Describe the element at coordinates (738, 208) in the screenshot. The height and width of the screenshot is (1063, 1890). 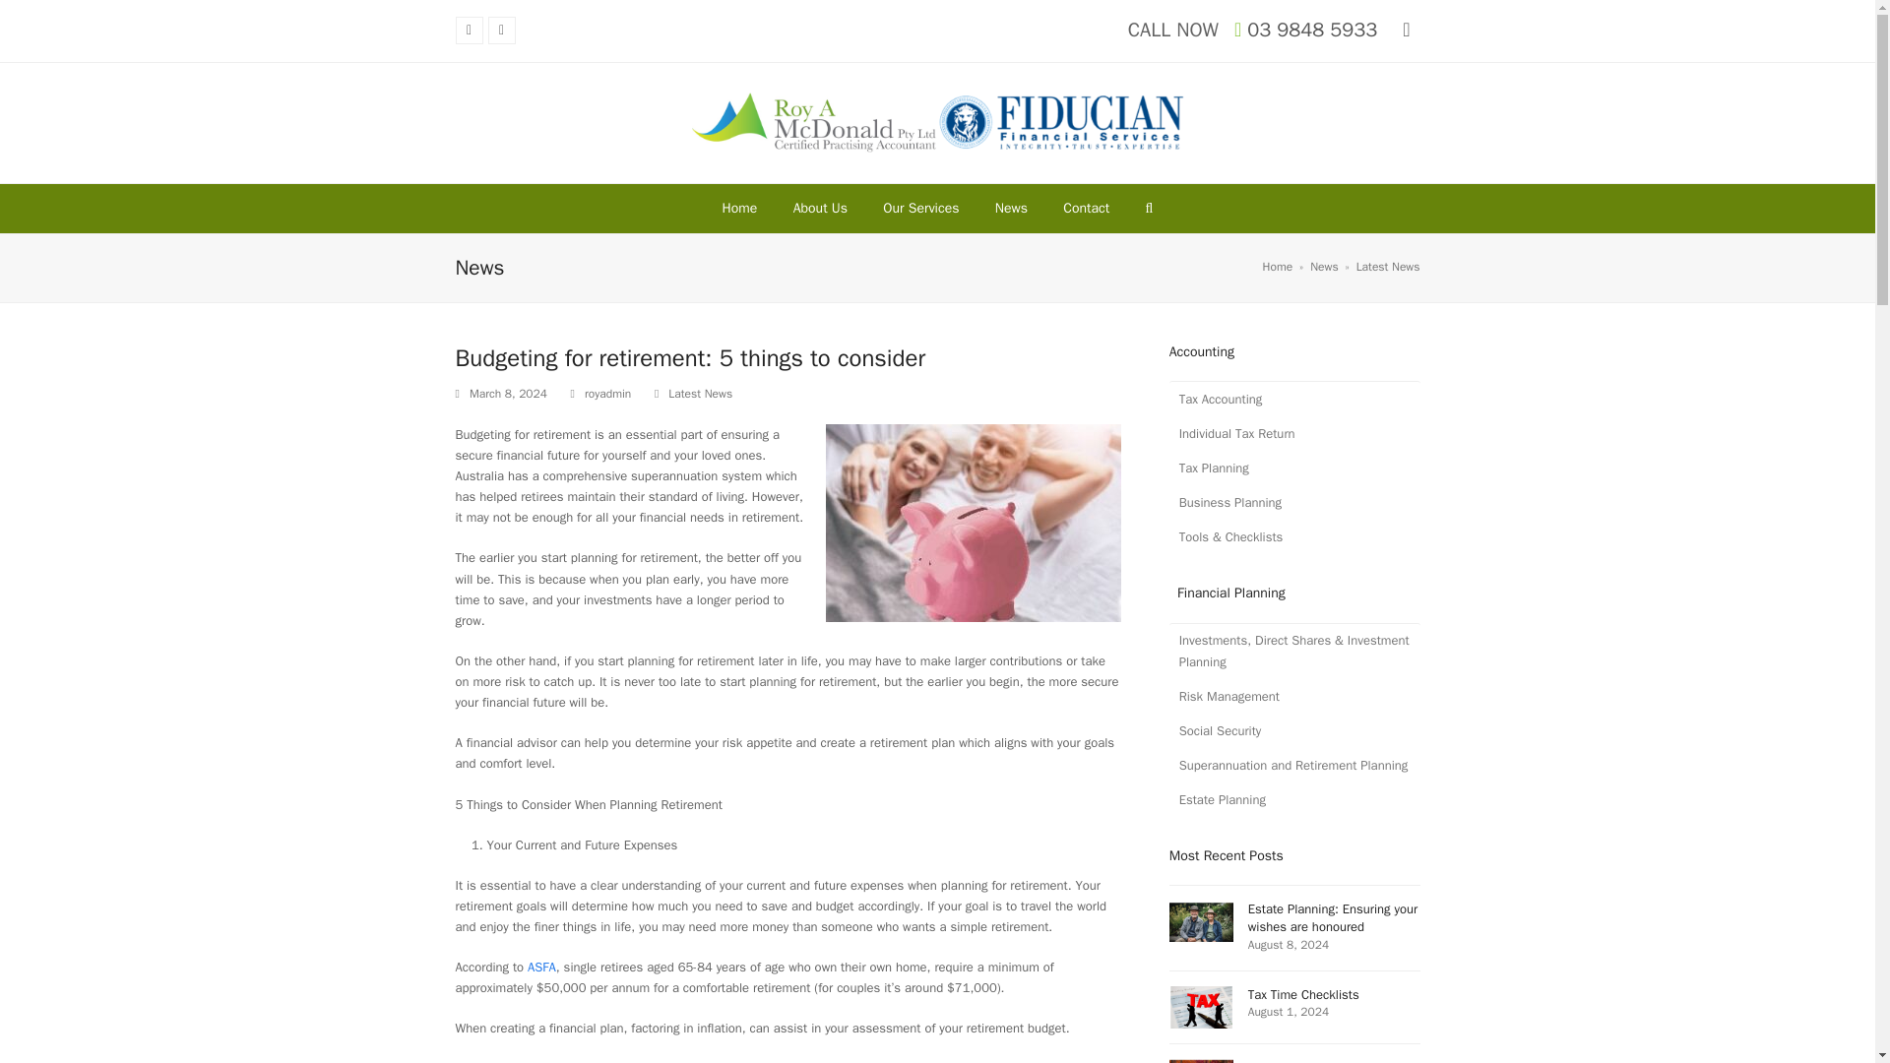
I see `Home` at that location.